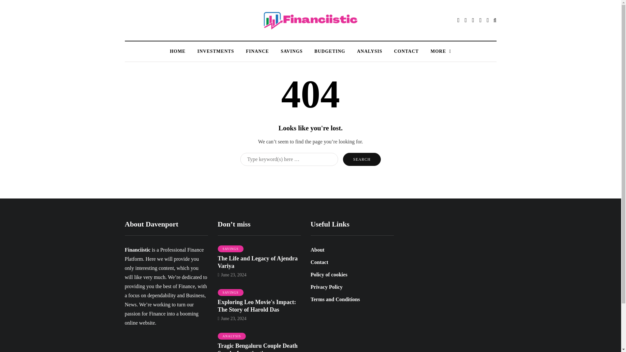 The height and width of the screenshot is (352, 626). What do you see at coordinates (216, 51) in the screenshot?
I see `INVESTMENTS` at bounding box center [216, 51].